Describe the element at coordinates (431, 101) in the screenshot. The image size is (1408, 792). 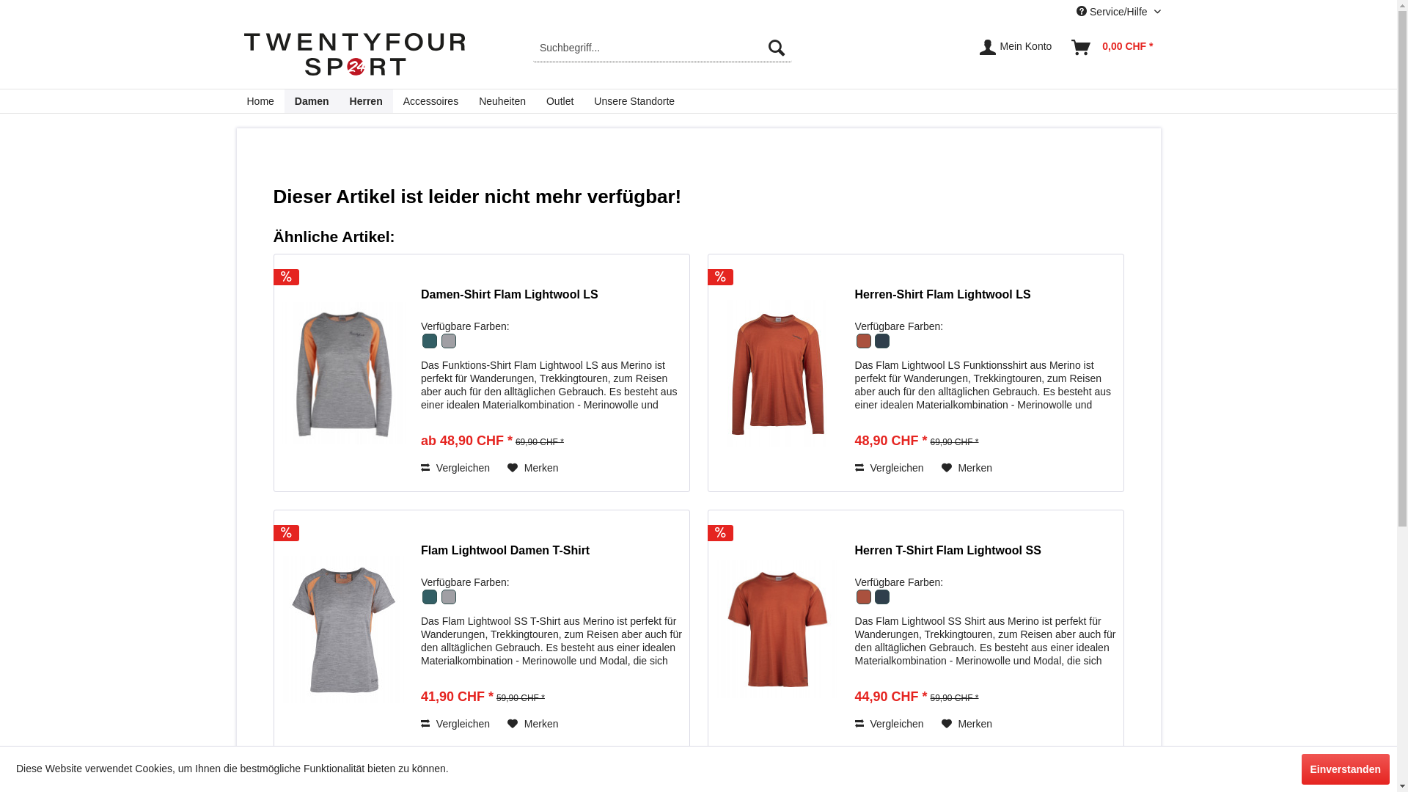
I see `Accessoires` at that location.